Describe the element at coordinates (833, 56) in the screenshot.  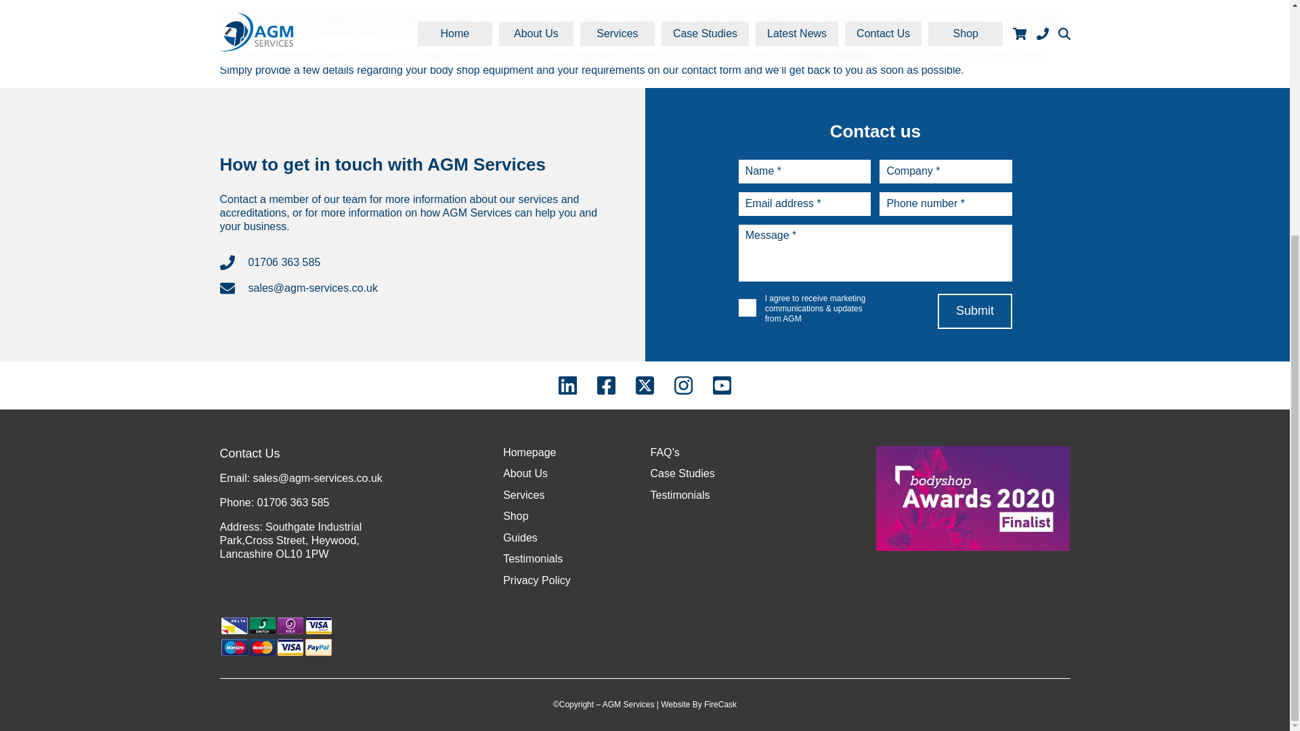
I see `01705 363585` at that location.